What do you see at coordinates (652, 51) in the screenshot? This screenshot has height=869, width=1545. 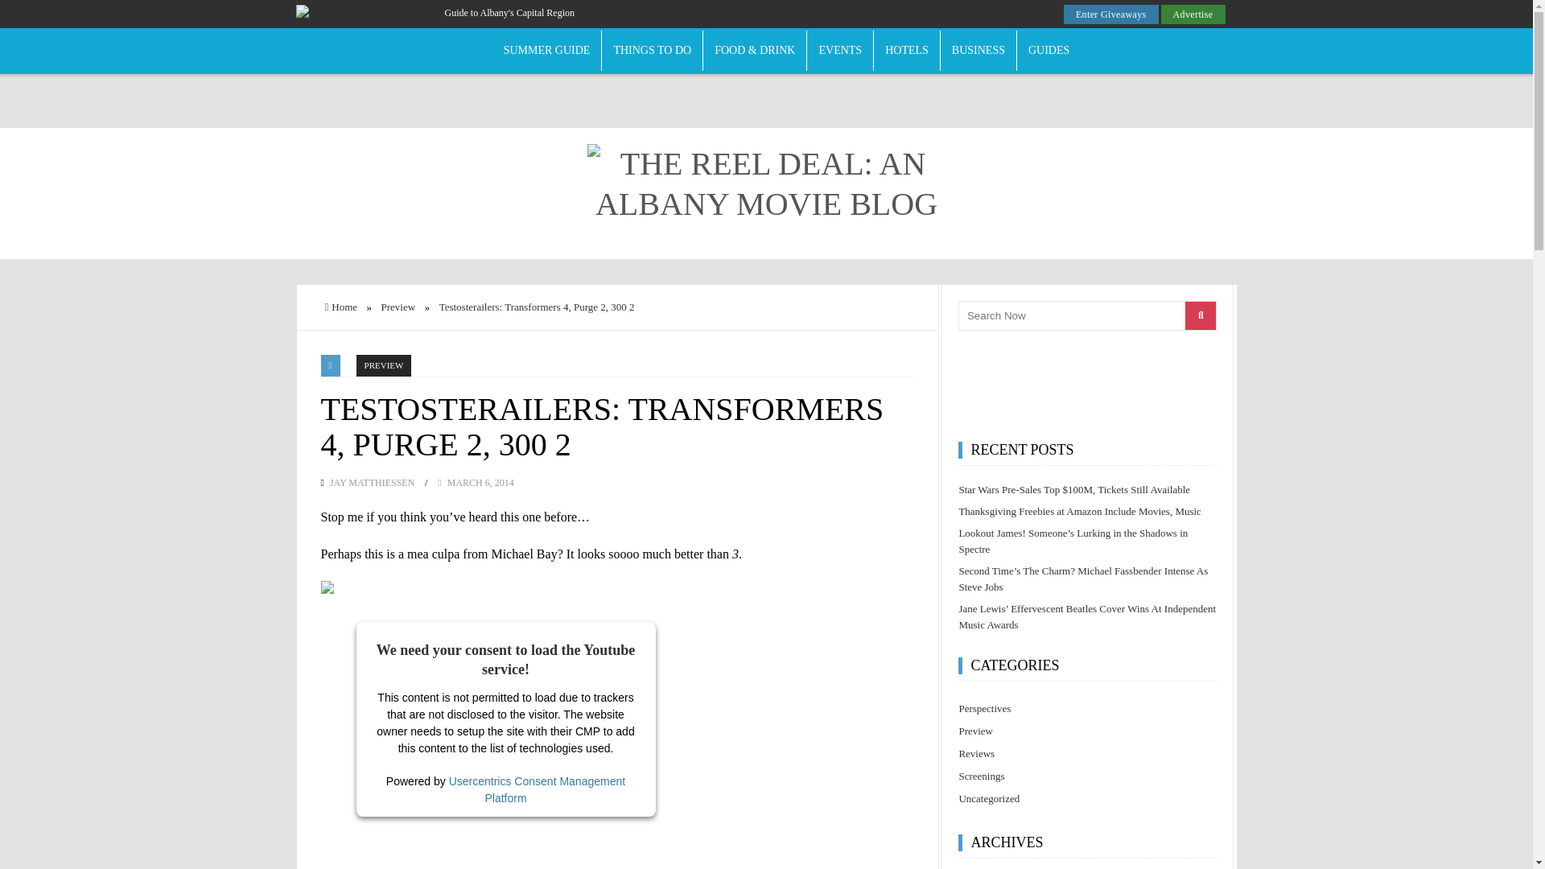 I see `THINGS TO DO` at bounding box center [652, 51].